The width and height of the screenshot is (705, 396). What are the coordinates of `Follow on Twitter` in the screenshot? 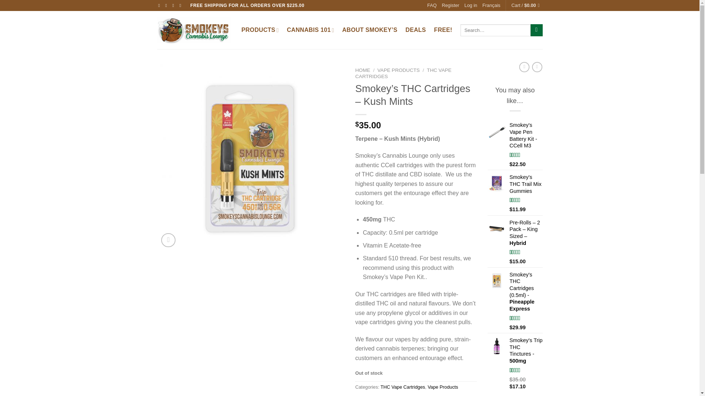 It's located at (174, 5).